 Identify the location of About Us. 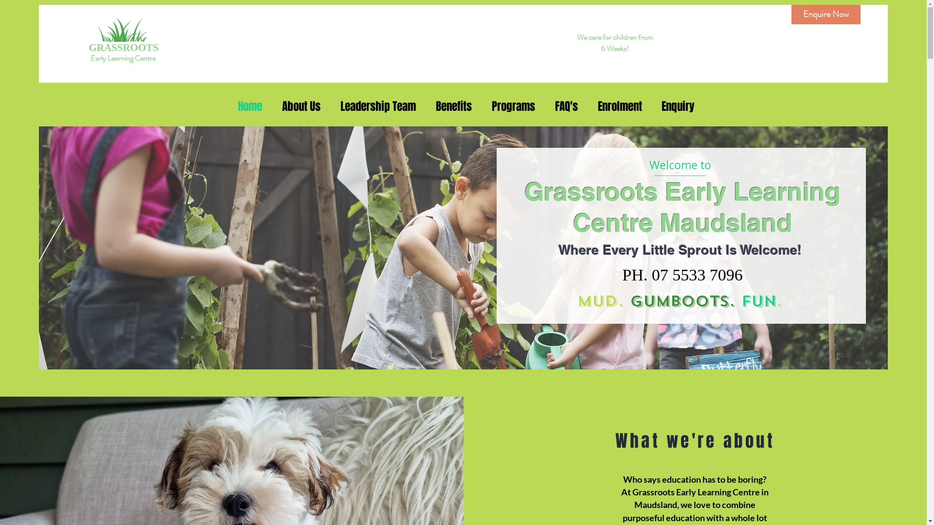
(299, 106).